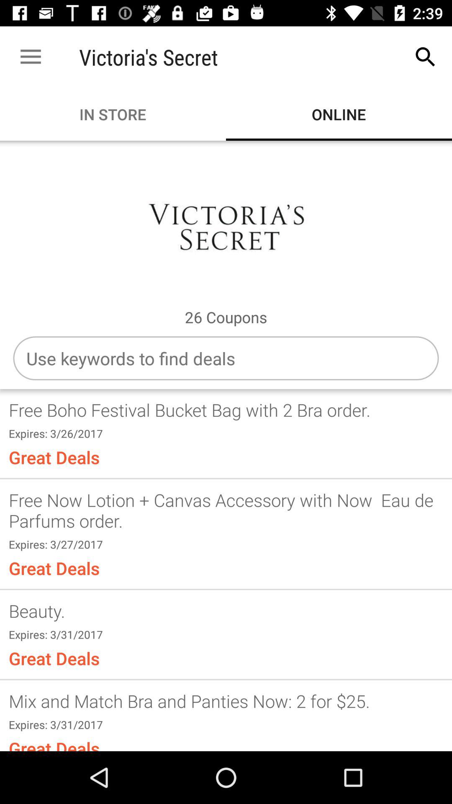 The image size is (452, 804). I want to click on click the item below 26 coupons, so click(226, 358).